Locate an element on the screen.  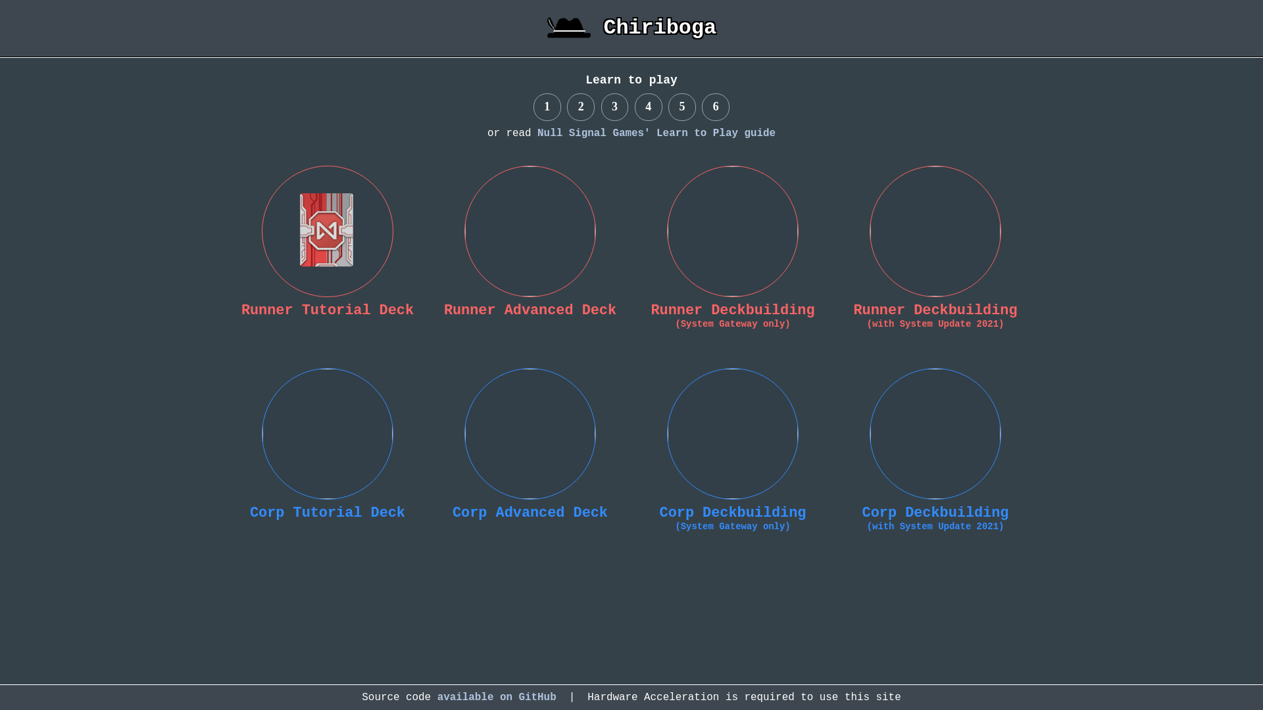
Chiriboga is located at coordinates (631, 28).